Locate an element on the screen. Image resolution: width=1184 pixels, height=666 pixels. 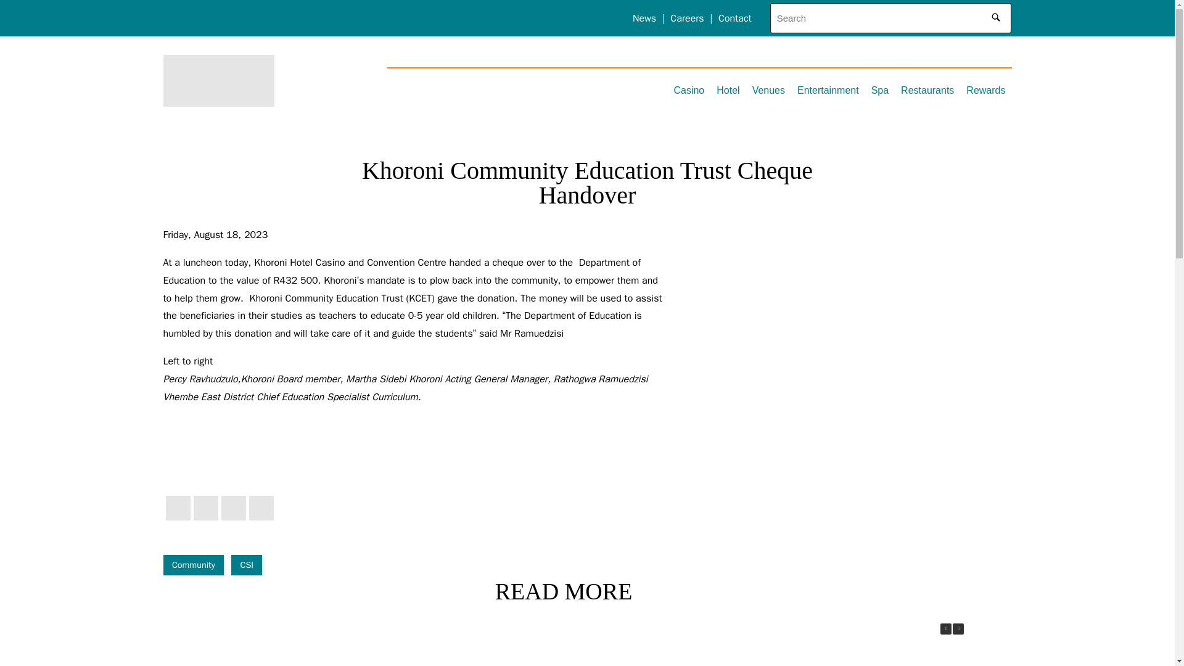
Contact is located at coordinates (735, 18).